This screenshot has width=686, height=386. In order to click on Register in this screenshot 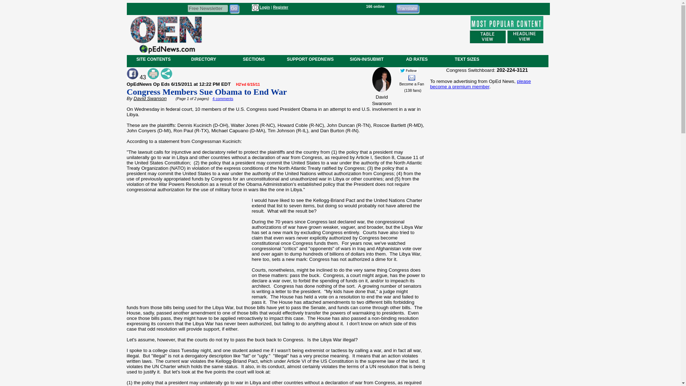, I will do `click(280, 7)`.